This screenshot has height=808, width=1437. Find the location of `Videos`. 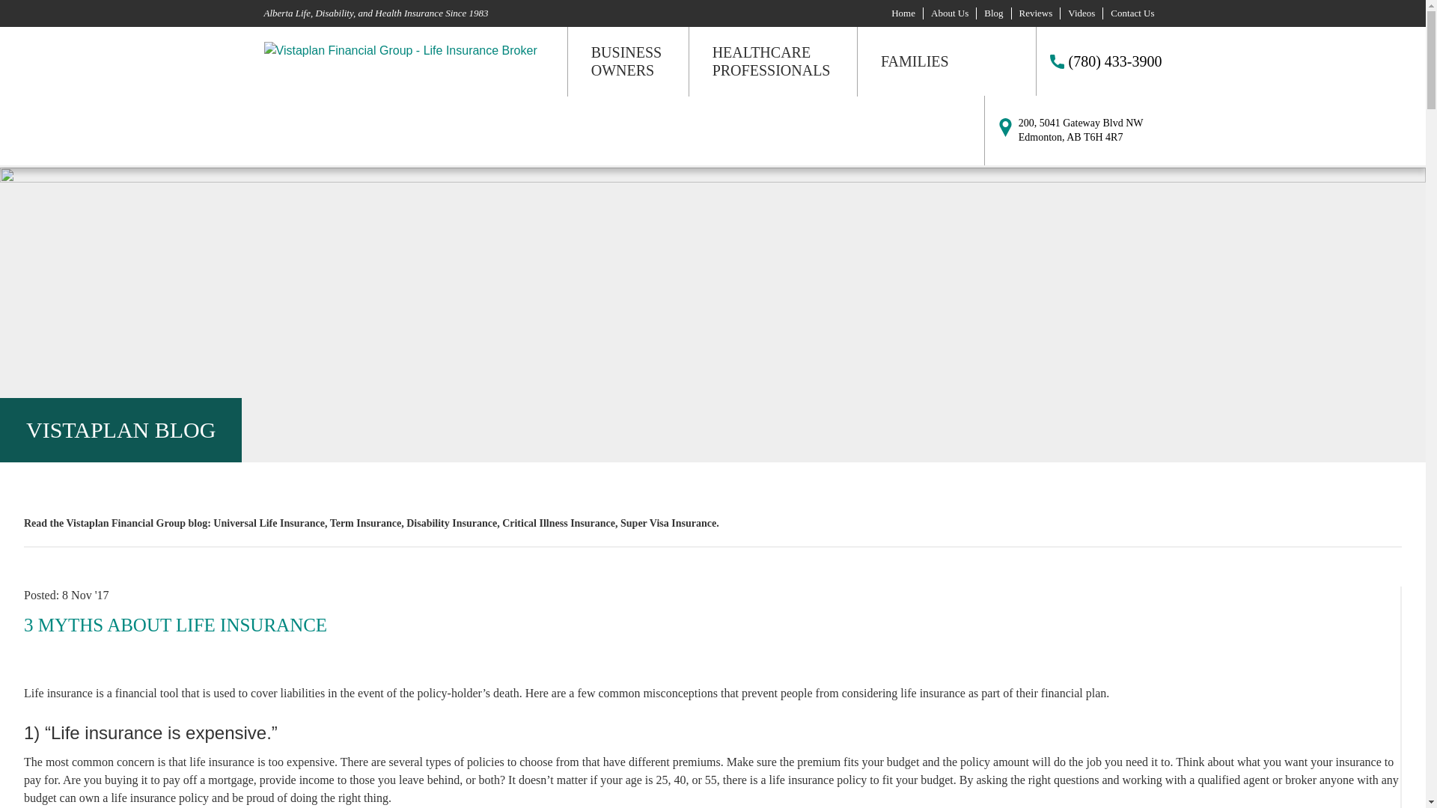

Videos is located at coordinates (1081, 13).